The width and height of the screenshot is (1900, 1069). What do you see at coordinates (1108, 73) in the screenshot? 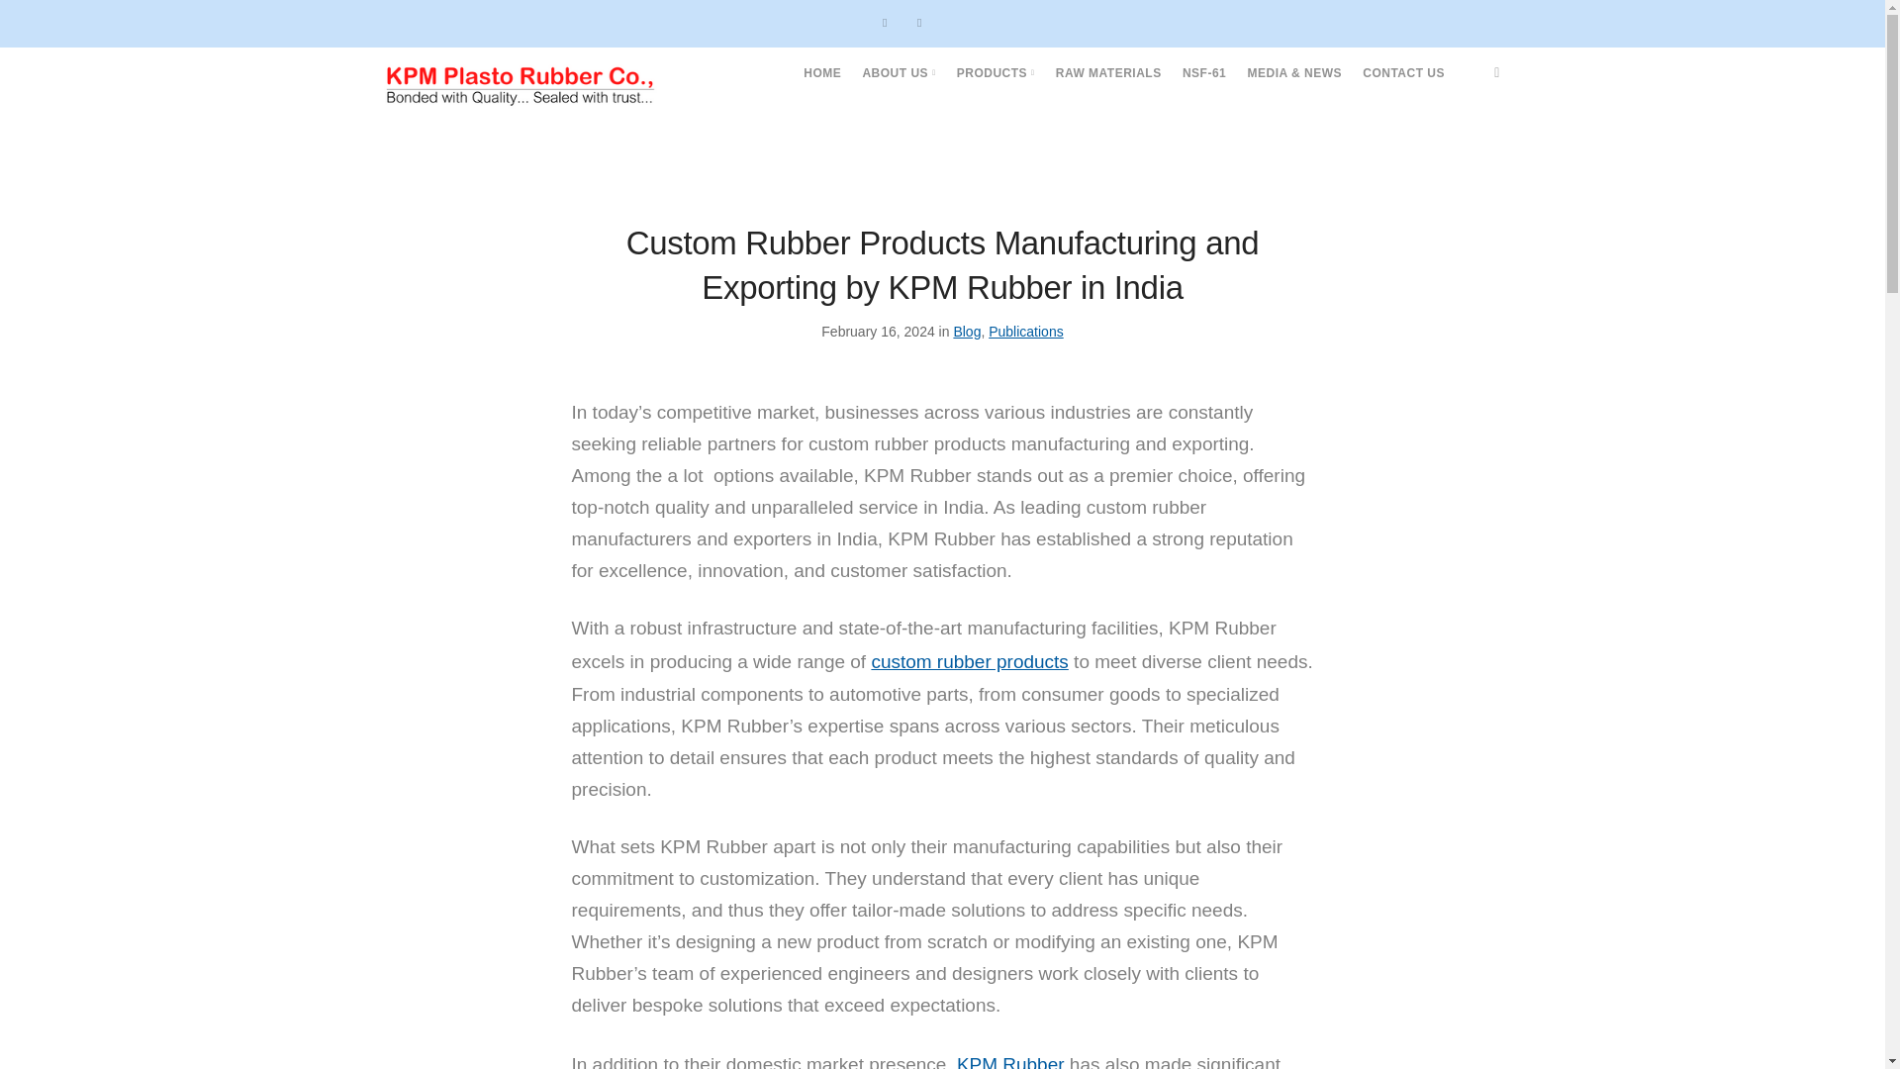
I see `RAW MATERIALS` at bounding box center [1108, 73].